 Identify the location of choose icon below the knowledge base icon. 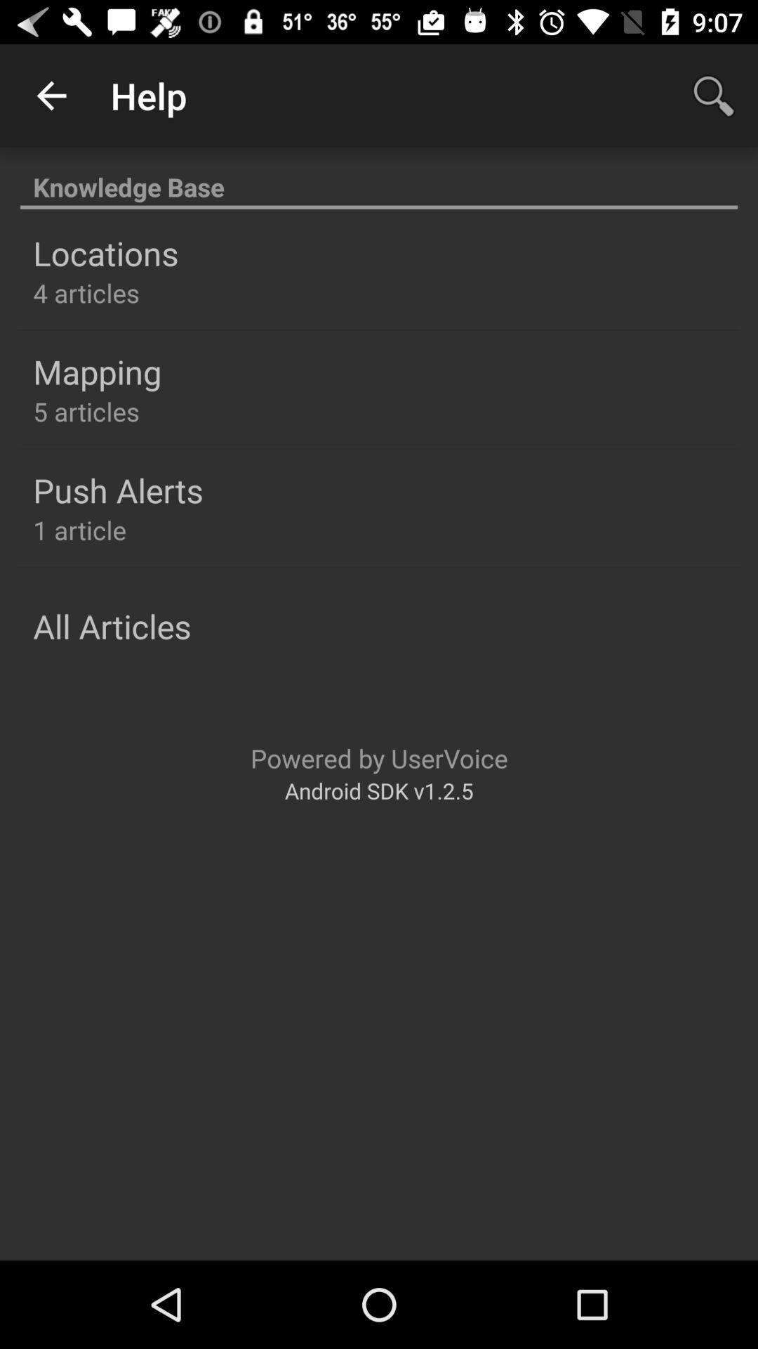
(105, 253).